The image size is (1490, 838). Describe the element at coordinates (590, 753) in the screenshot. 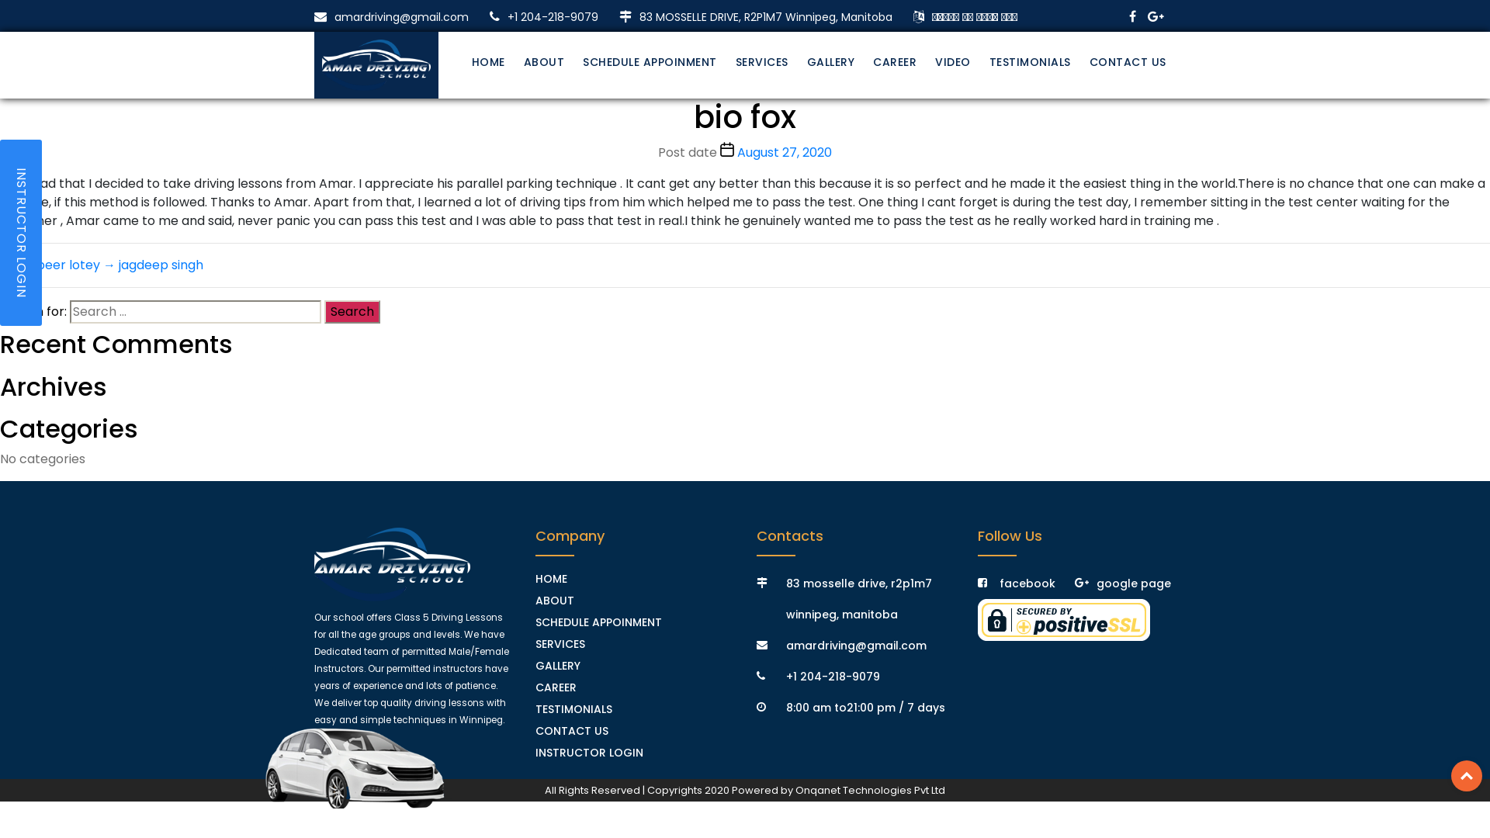

I see `INSTRUCTOR LOGIN` at that location.